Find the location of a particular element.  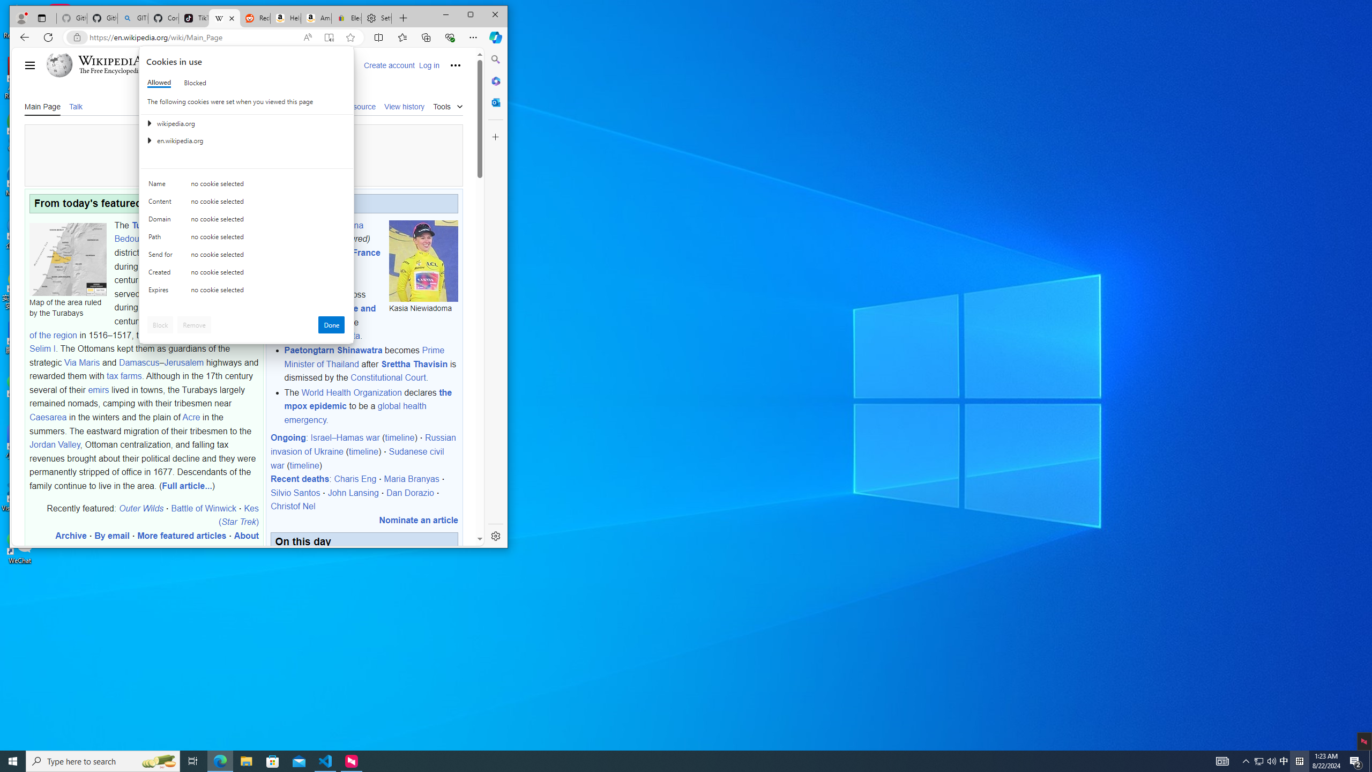

Visual Studio Code - 1 running window is located at coordinates (326, 761).